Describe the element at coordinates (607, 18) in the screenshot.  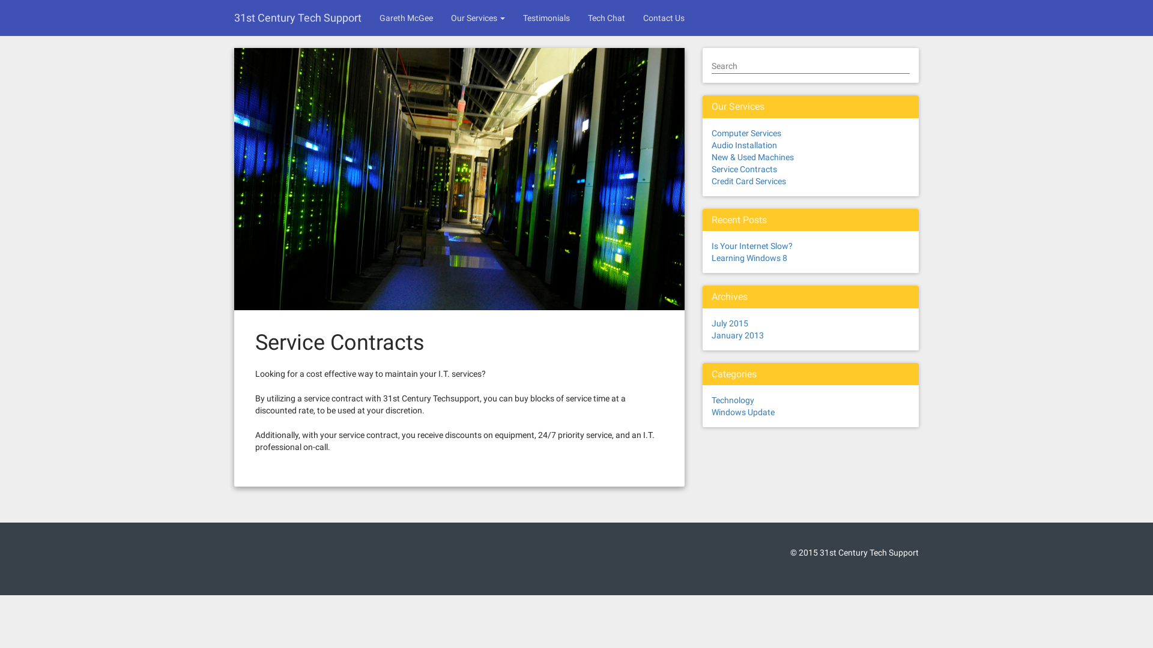
I see `Tech Chat` at that location.